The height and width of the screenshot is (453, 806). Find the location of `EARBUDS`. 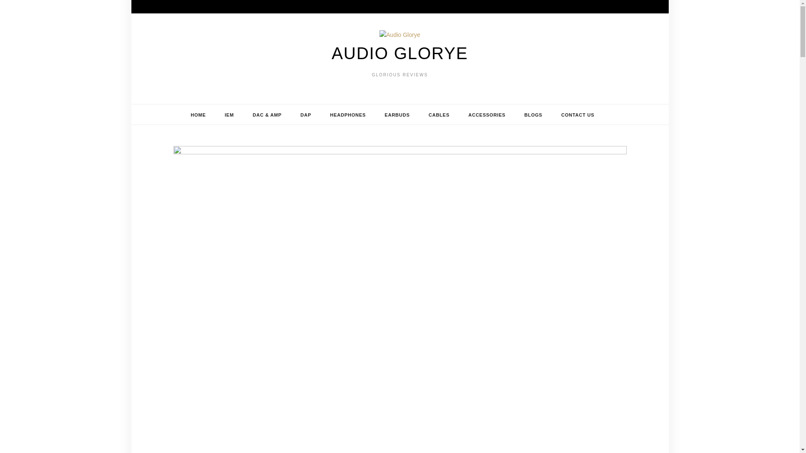

EARBUDS is located at coordinates (397, 115).